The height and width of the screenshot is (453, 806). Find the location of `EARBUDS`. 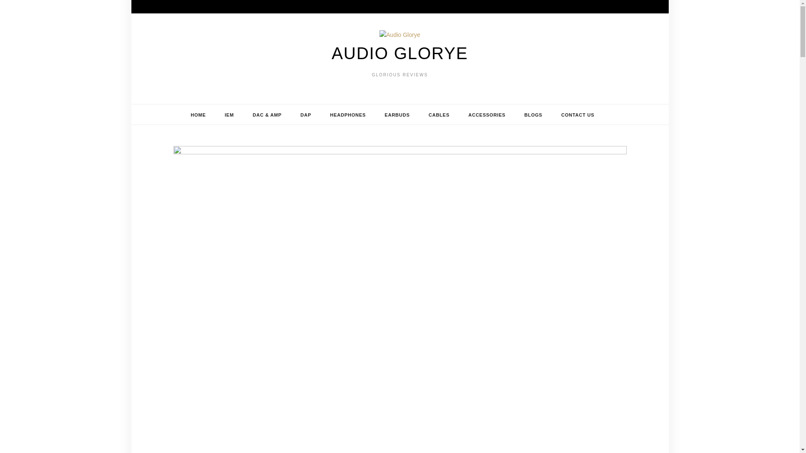

EARBUDS is located at coordinates (397, 115).